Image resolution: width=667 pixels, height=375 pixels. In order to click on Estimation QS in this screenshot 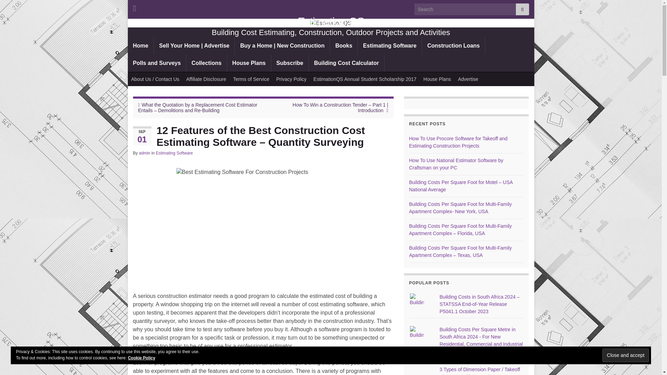, I will do `click(331, 23)`.